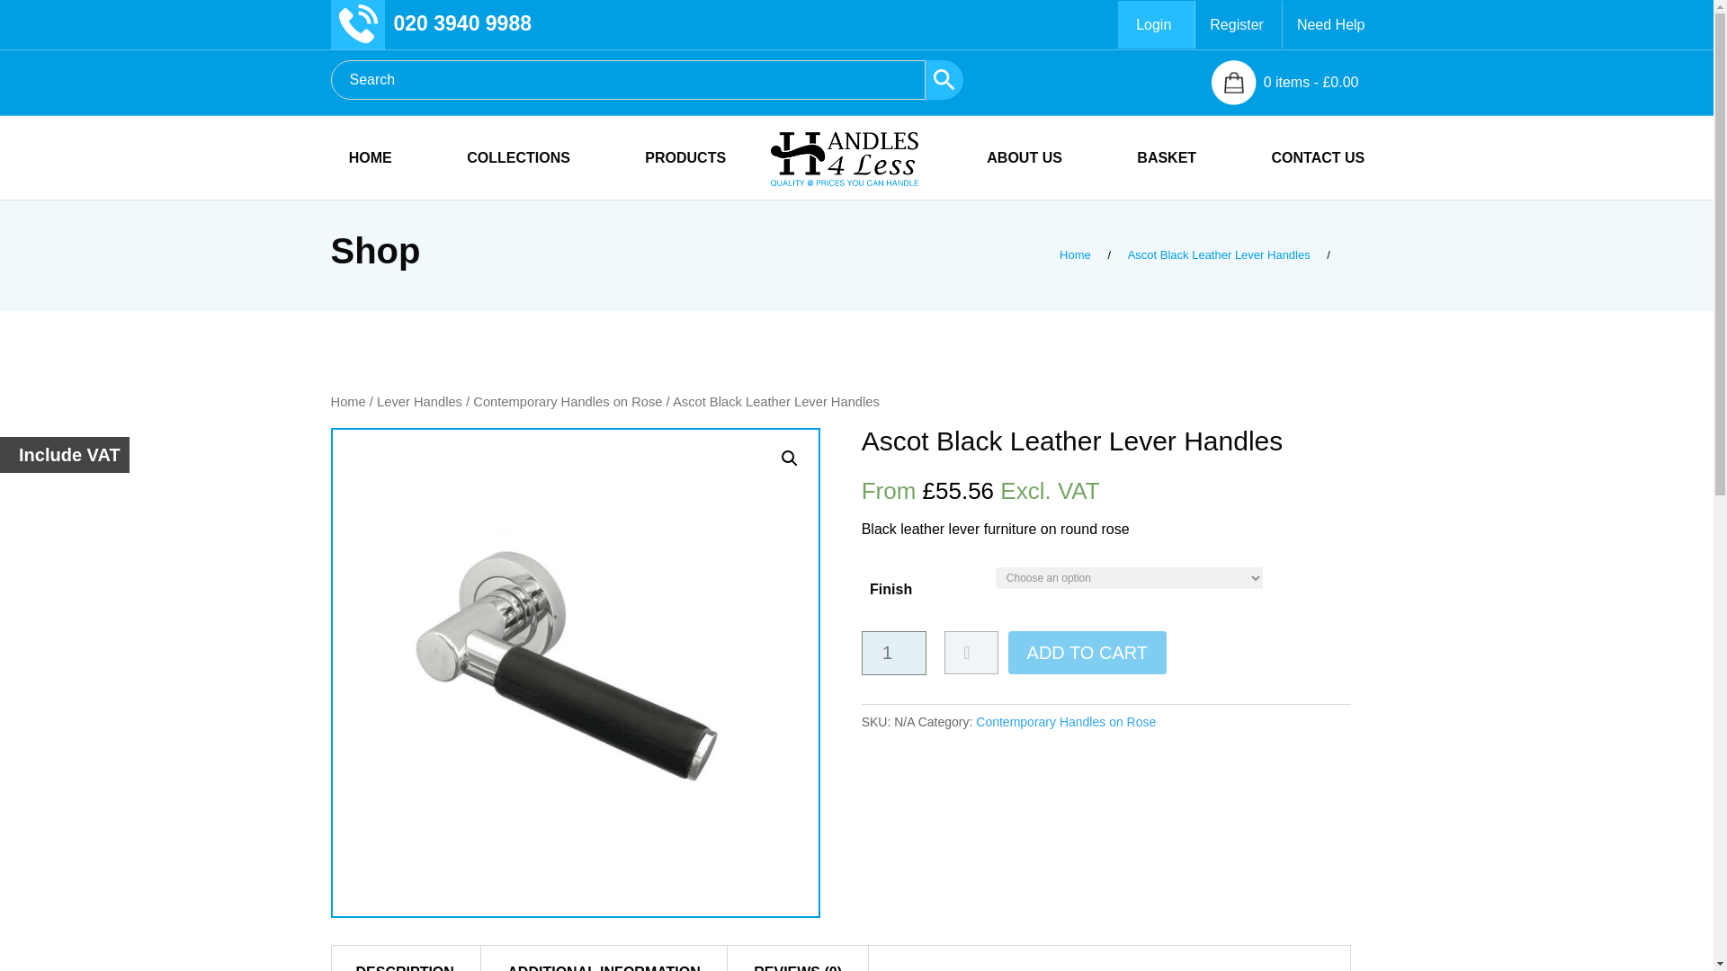  Describe the element at coordinates (462, 22) in the screenshot. I see `020 3940 9988` at that location.